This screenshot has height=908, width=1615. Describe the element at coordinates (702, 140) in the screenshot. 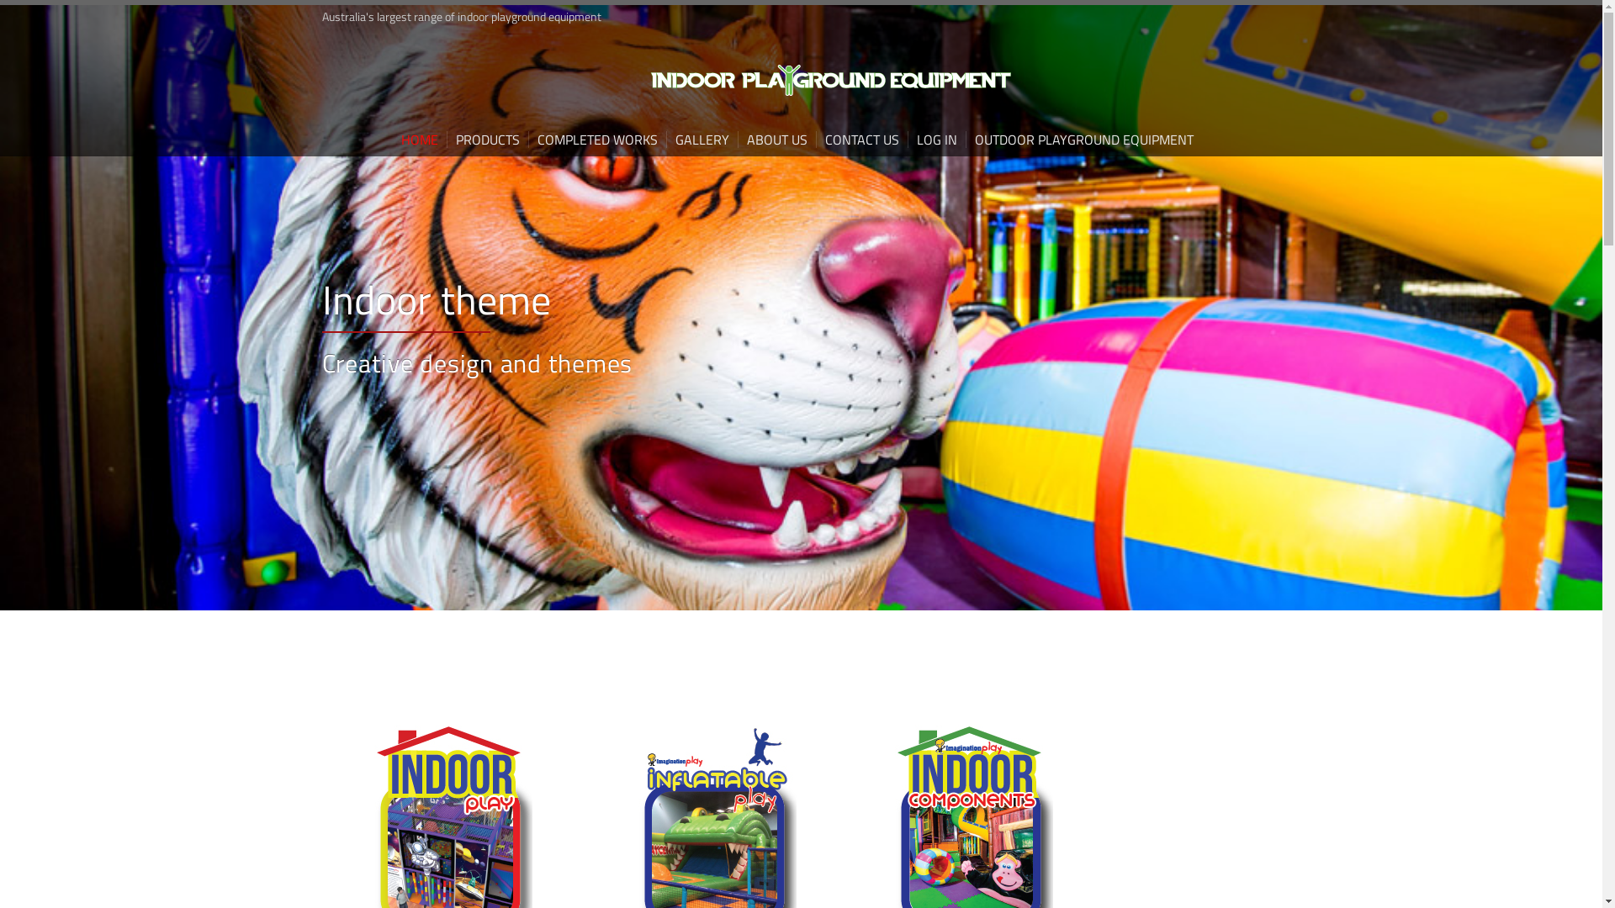

I see `GALLERY` at that location.